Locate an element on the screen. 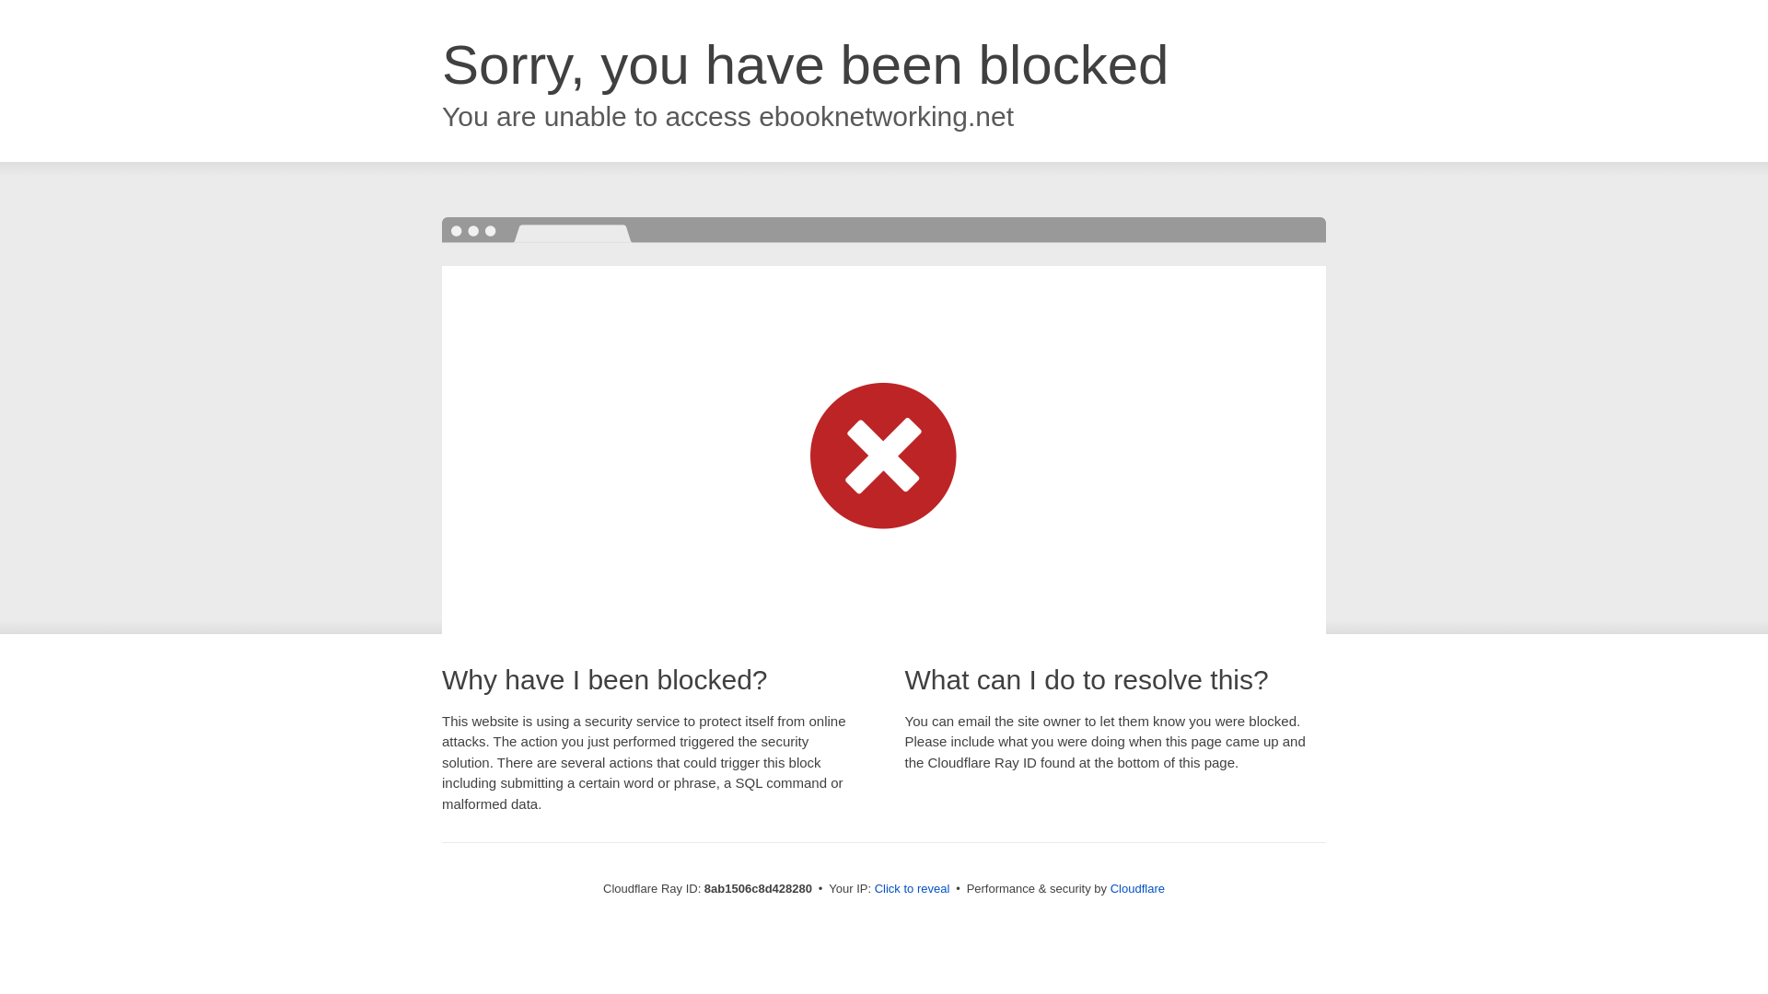 Image resolution: width=1768 pixels, height=994 pixels. Click to reveal is located at coordinates (913, 889).